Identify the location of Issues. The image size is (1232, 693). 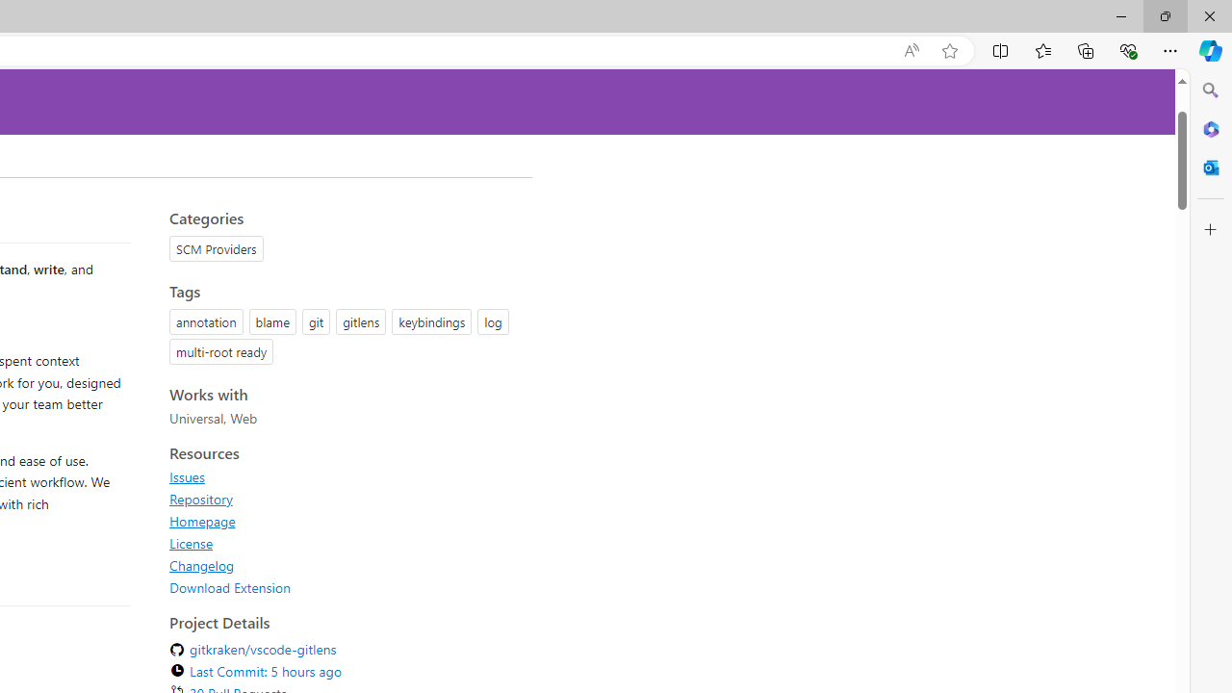
(345, 476).